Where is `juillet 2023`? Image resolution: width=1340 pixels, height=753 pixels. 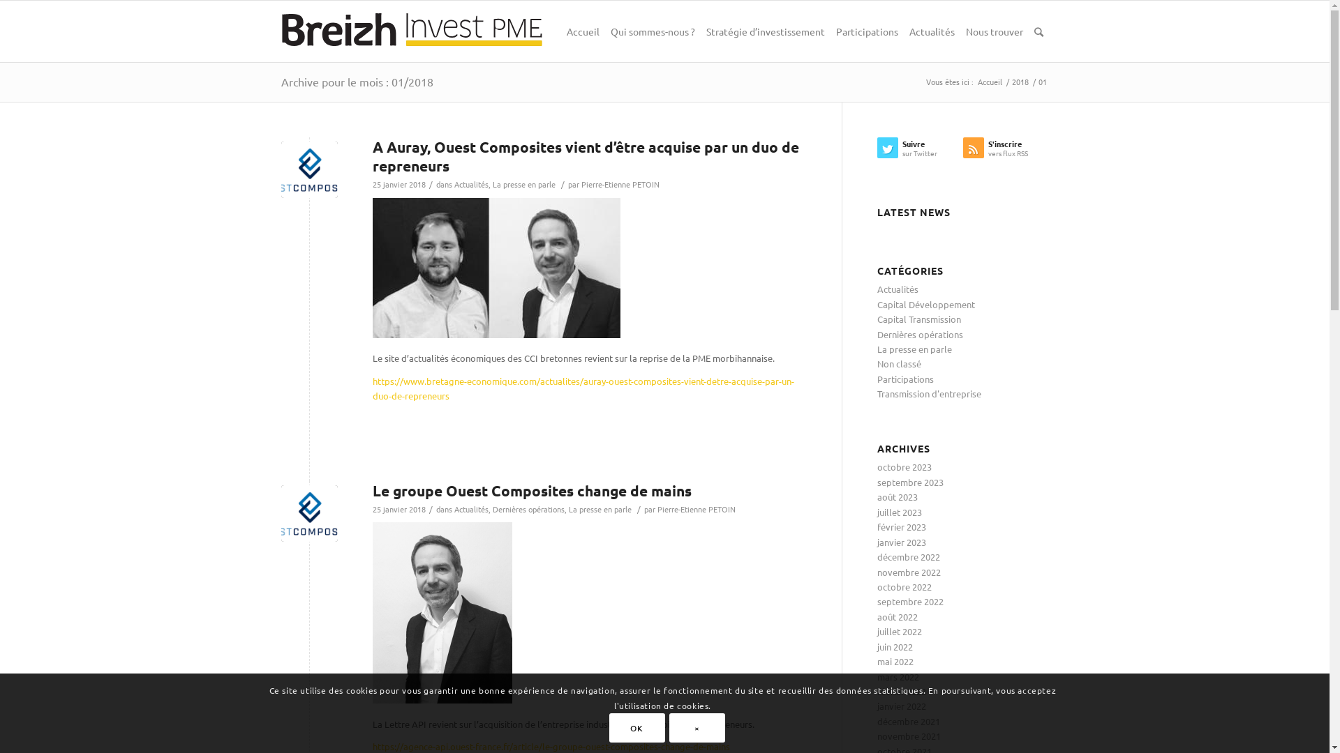 juillet 2023 is located at coordinates (899, 512).